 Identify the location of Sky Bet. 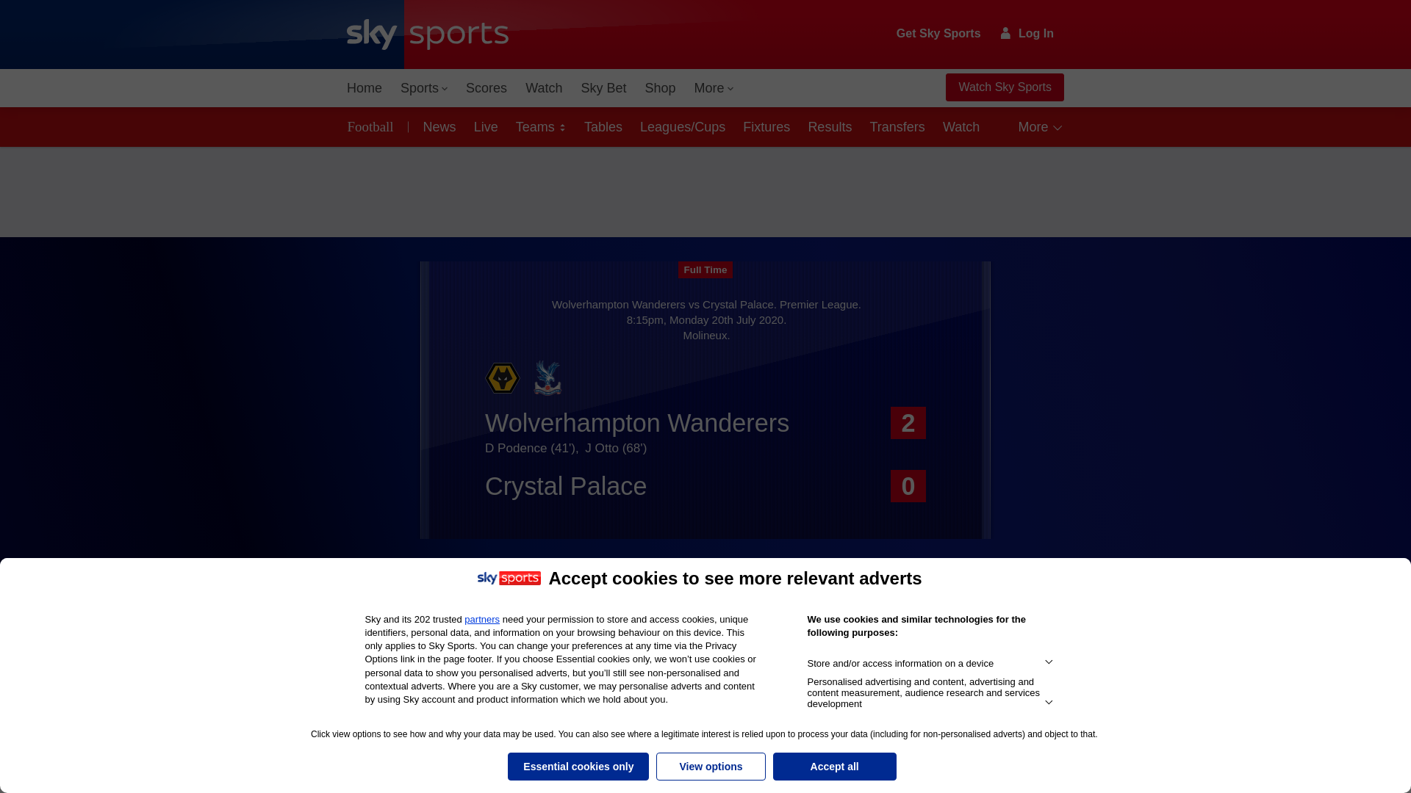
(603, 88).